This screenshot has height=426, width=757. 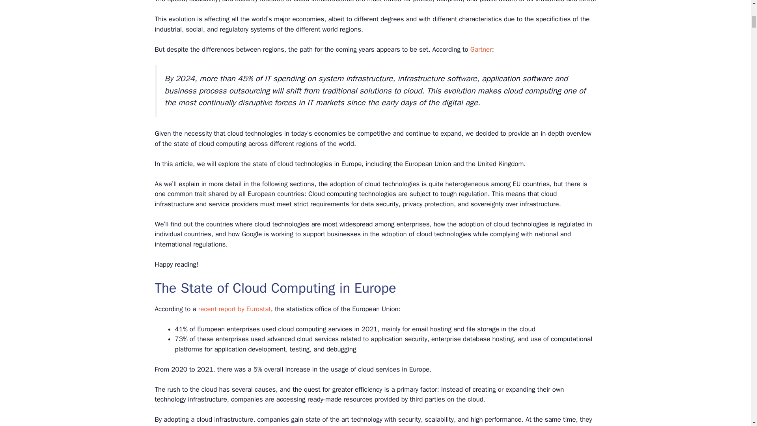 What do you see at coordinates (235, 309) in the screenshot?
I see `recent report by Eurostat` at bounding box center [235, 309].